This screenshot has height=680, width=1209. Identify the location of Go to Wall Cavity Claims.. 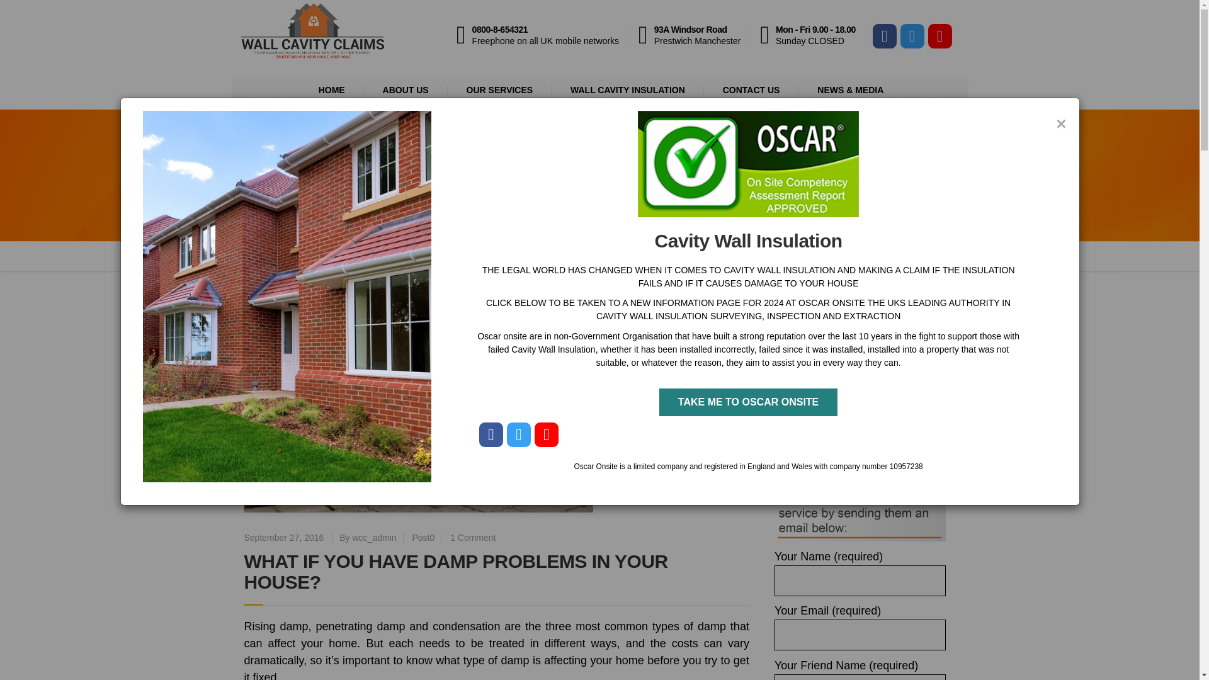
(349, 256).